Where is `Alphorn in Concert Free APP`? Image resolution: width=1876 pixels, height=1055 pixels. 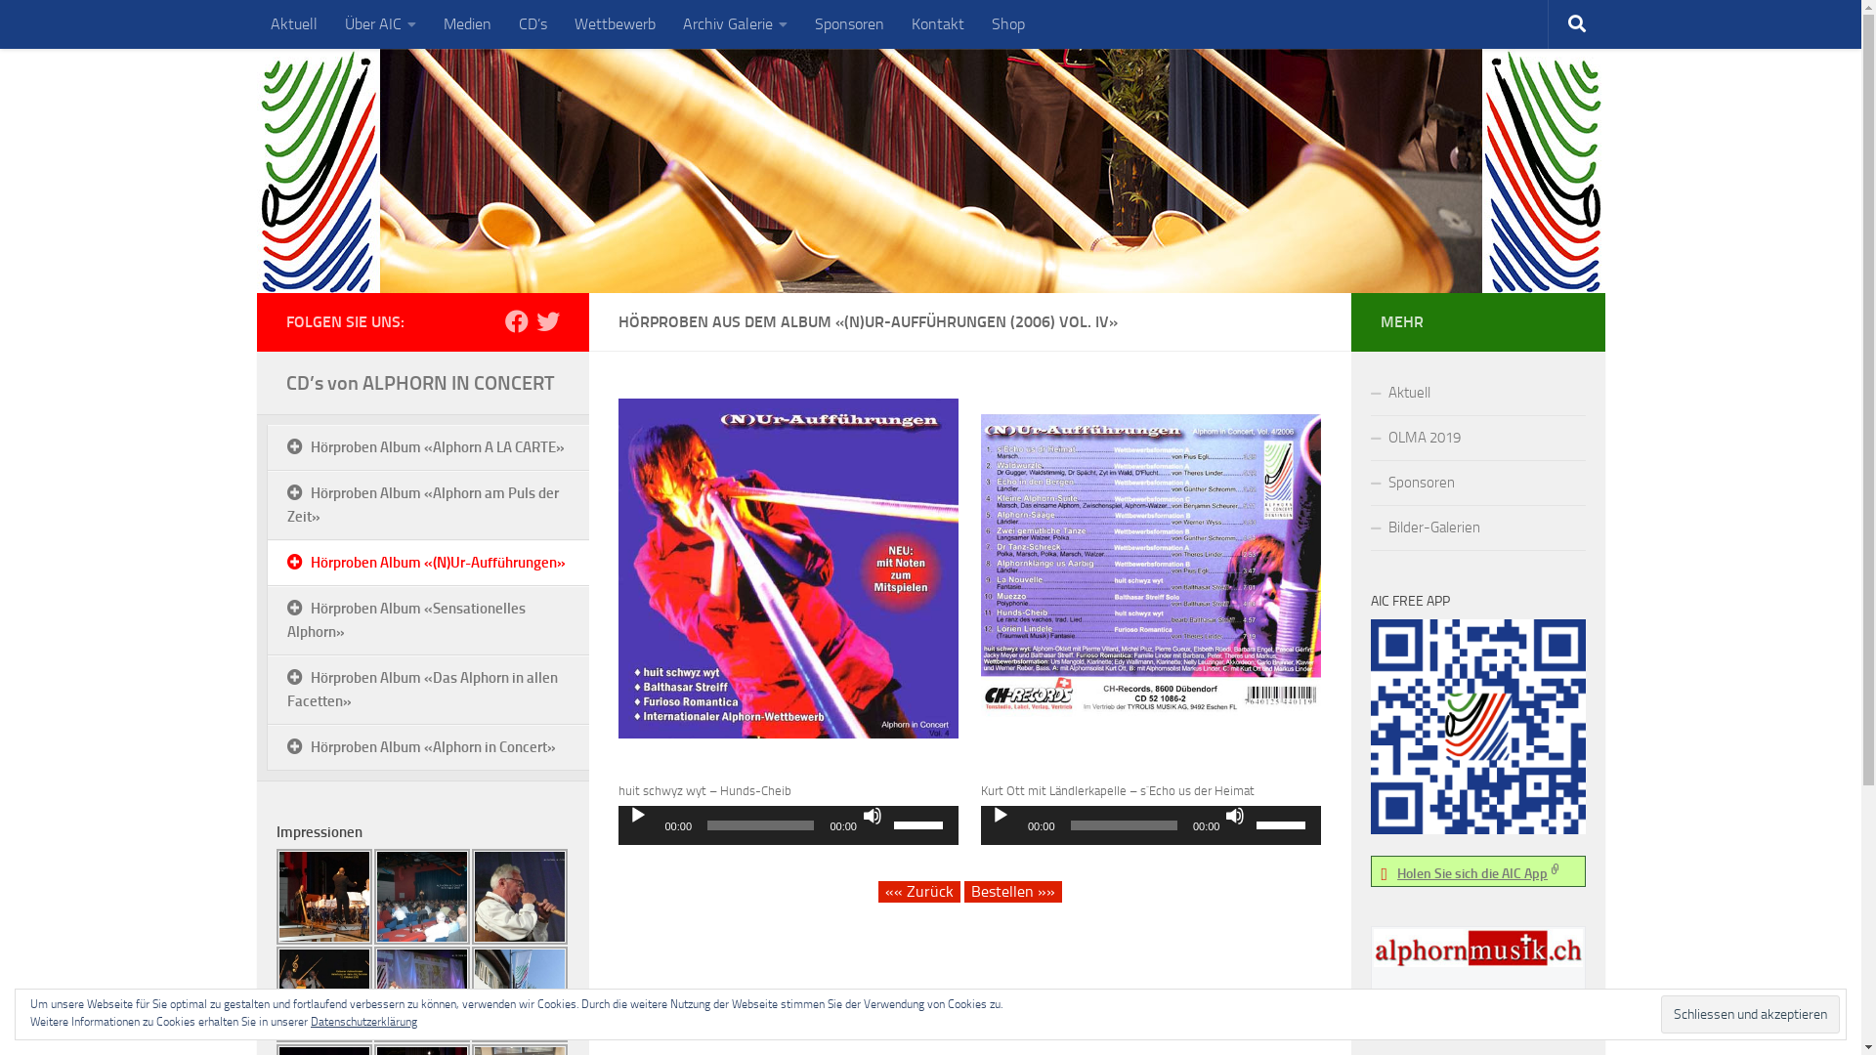 Alphorn in Concert Free APP is located at coordinates (1477, 727).